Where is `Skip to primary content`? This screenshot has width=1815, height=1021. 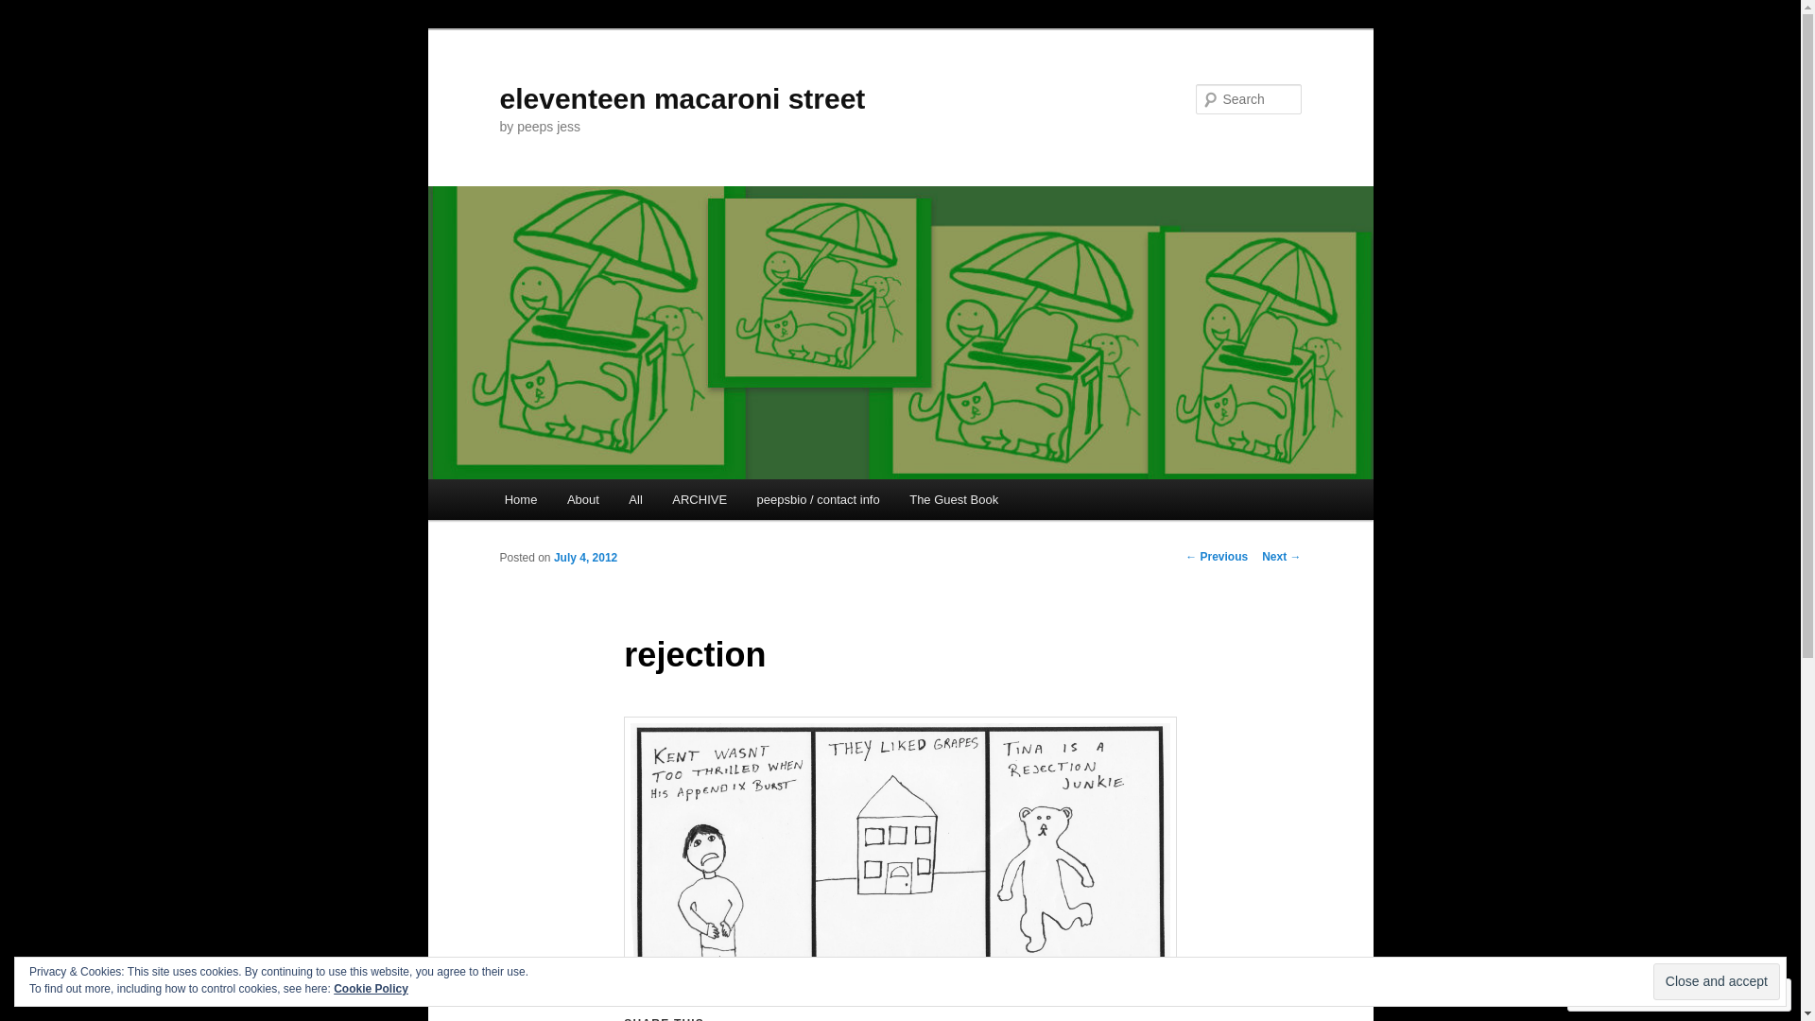 Skip to primary content is located at coordinates (28, 28).